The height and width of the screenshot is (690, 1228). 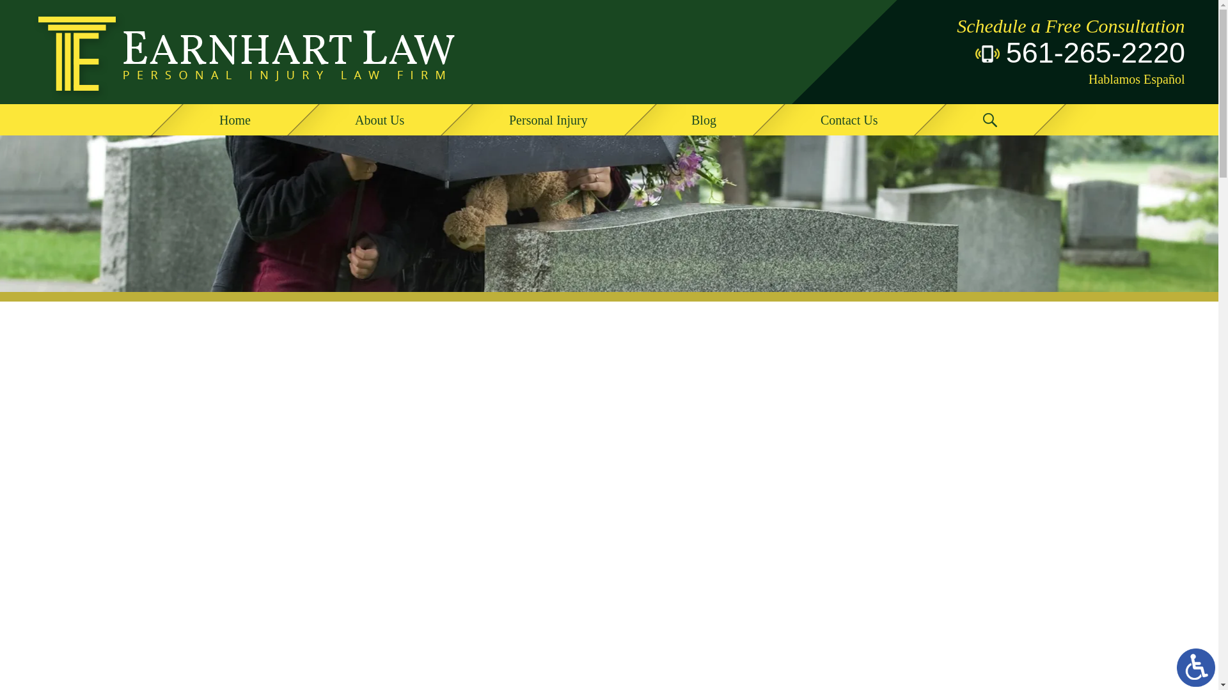 I want to click on Personal Injury, so click(x=549, y=119).